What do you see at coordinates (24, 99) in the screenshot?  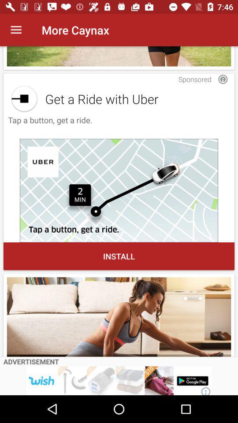 I see `share the article` at bounding box center [24, 99].